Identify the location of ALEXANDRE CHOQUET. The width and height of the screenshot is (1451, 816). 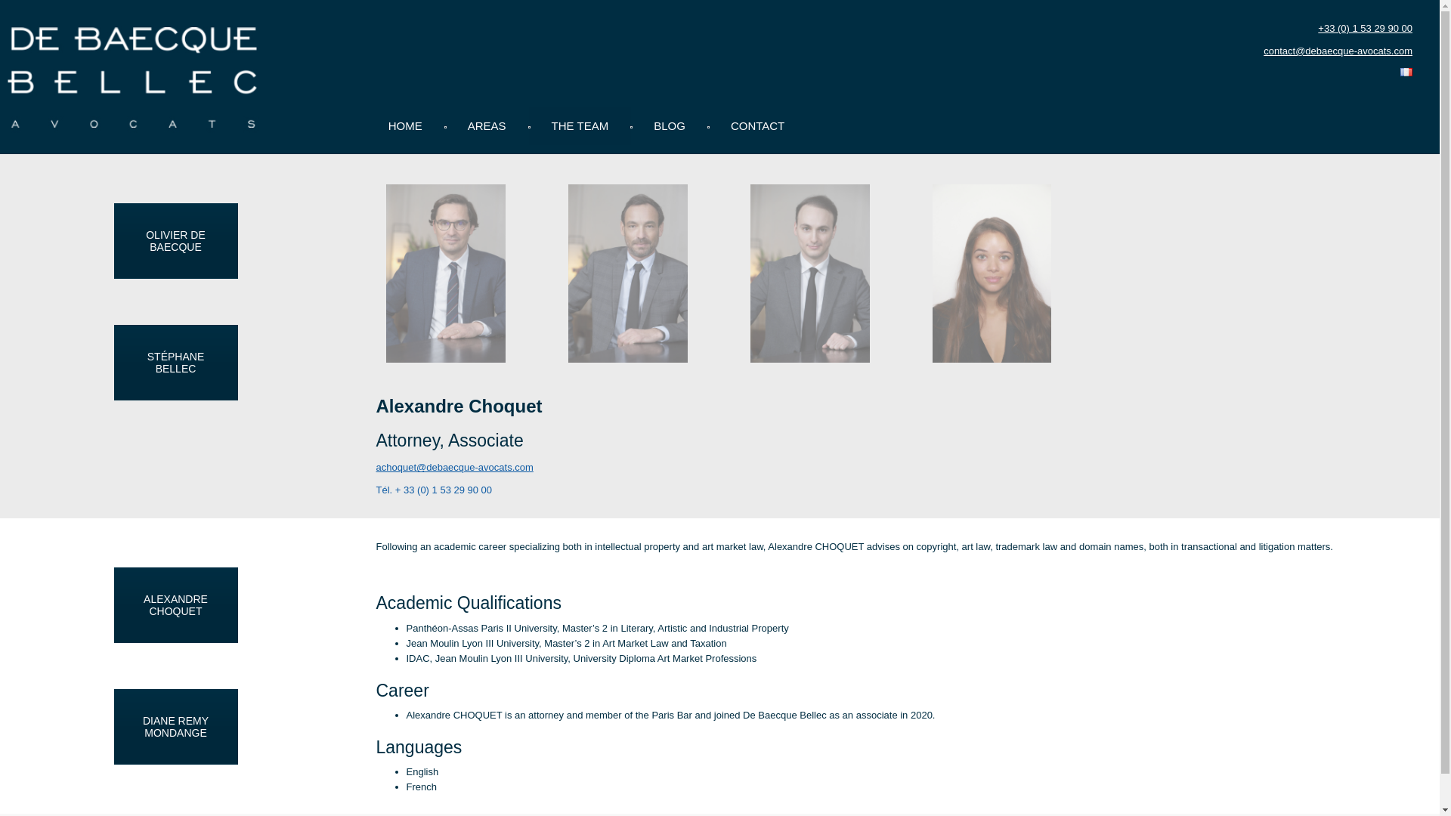
(175, 604).